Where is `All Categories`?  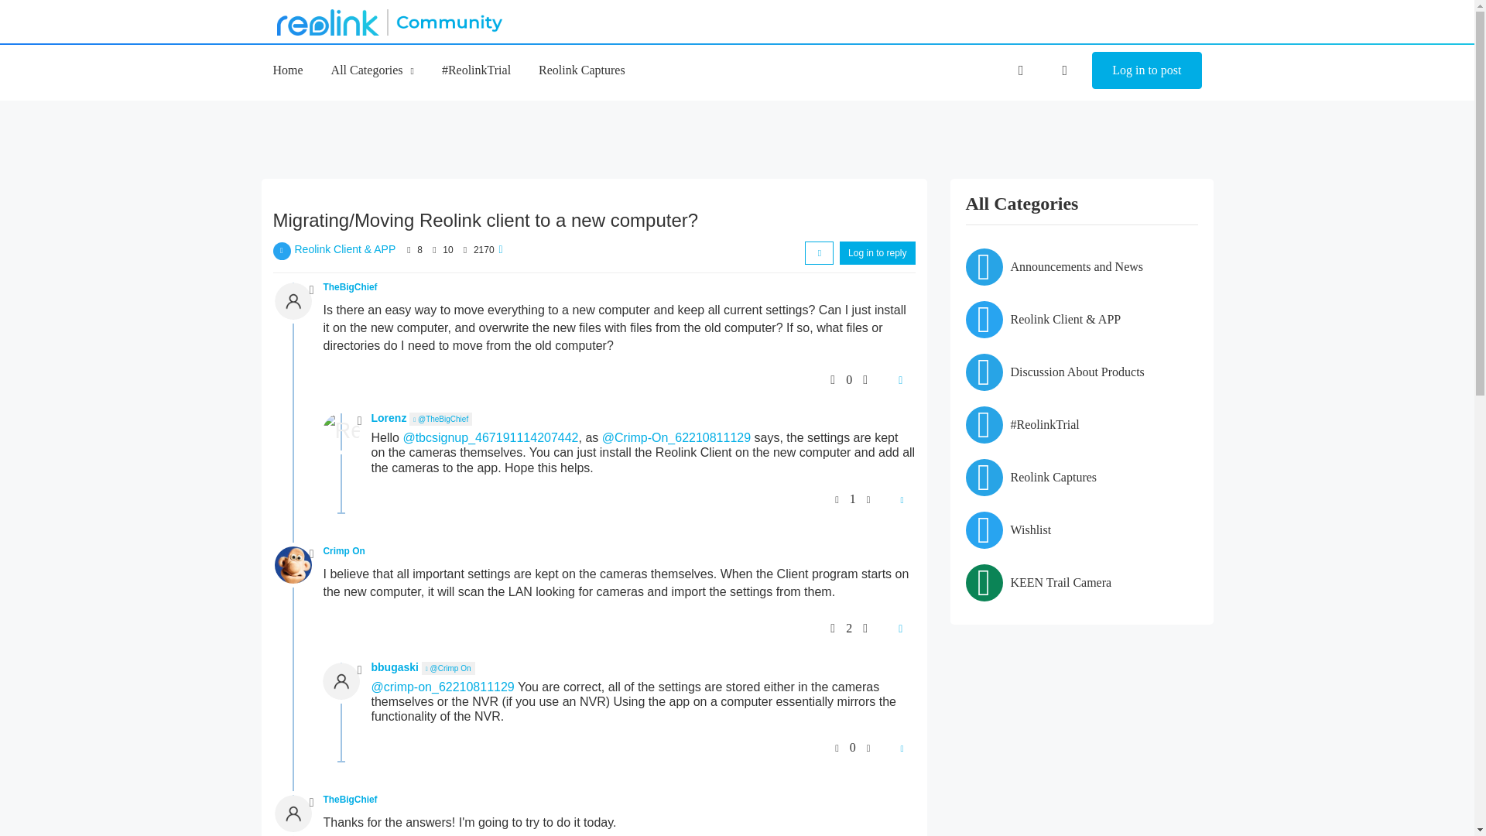
All Categories is located at coordinates (373, 70).